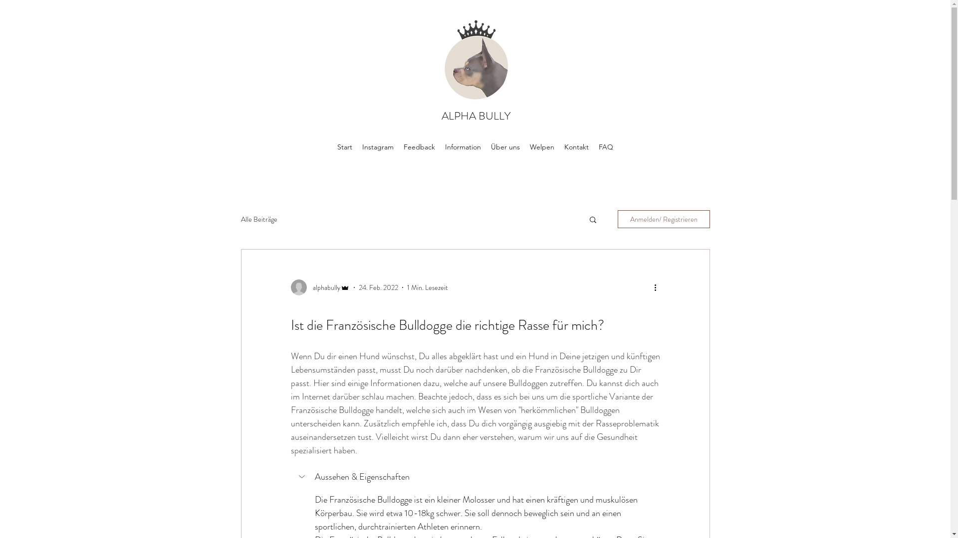  What do you see at coordinates (476, 116) in the screenshot?
I see `ALPHA BULLY` at bounding box center [476, 116].